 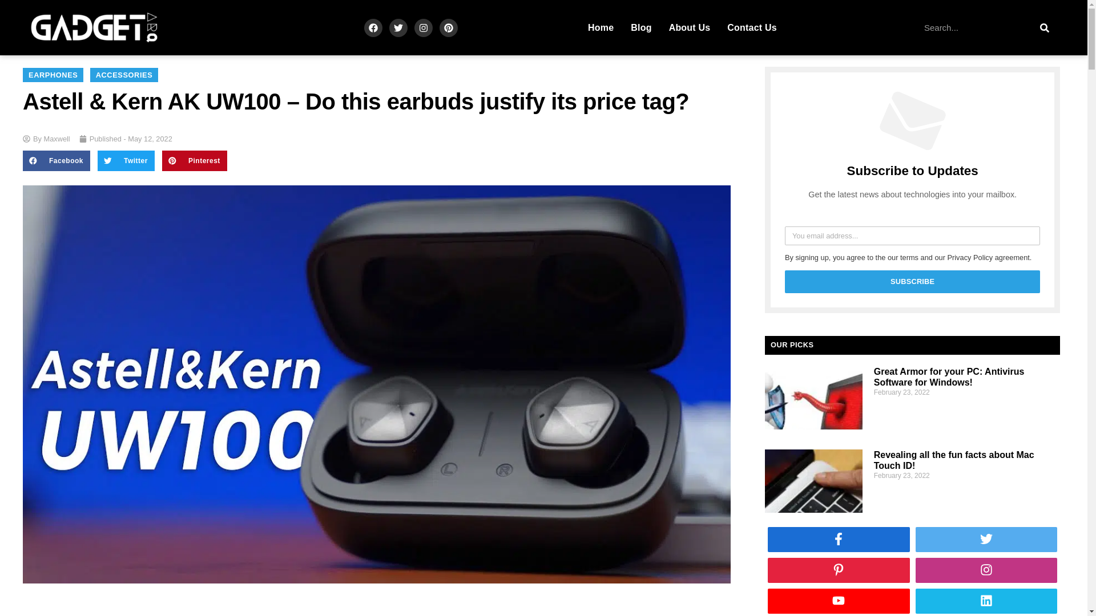 What do you see at coordinates (46, 139) in the screenshot?
I see `By Maxwell` at bounding box center [46, 139].